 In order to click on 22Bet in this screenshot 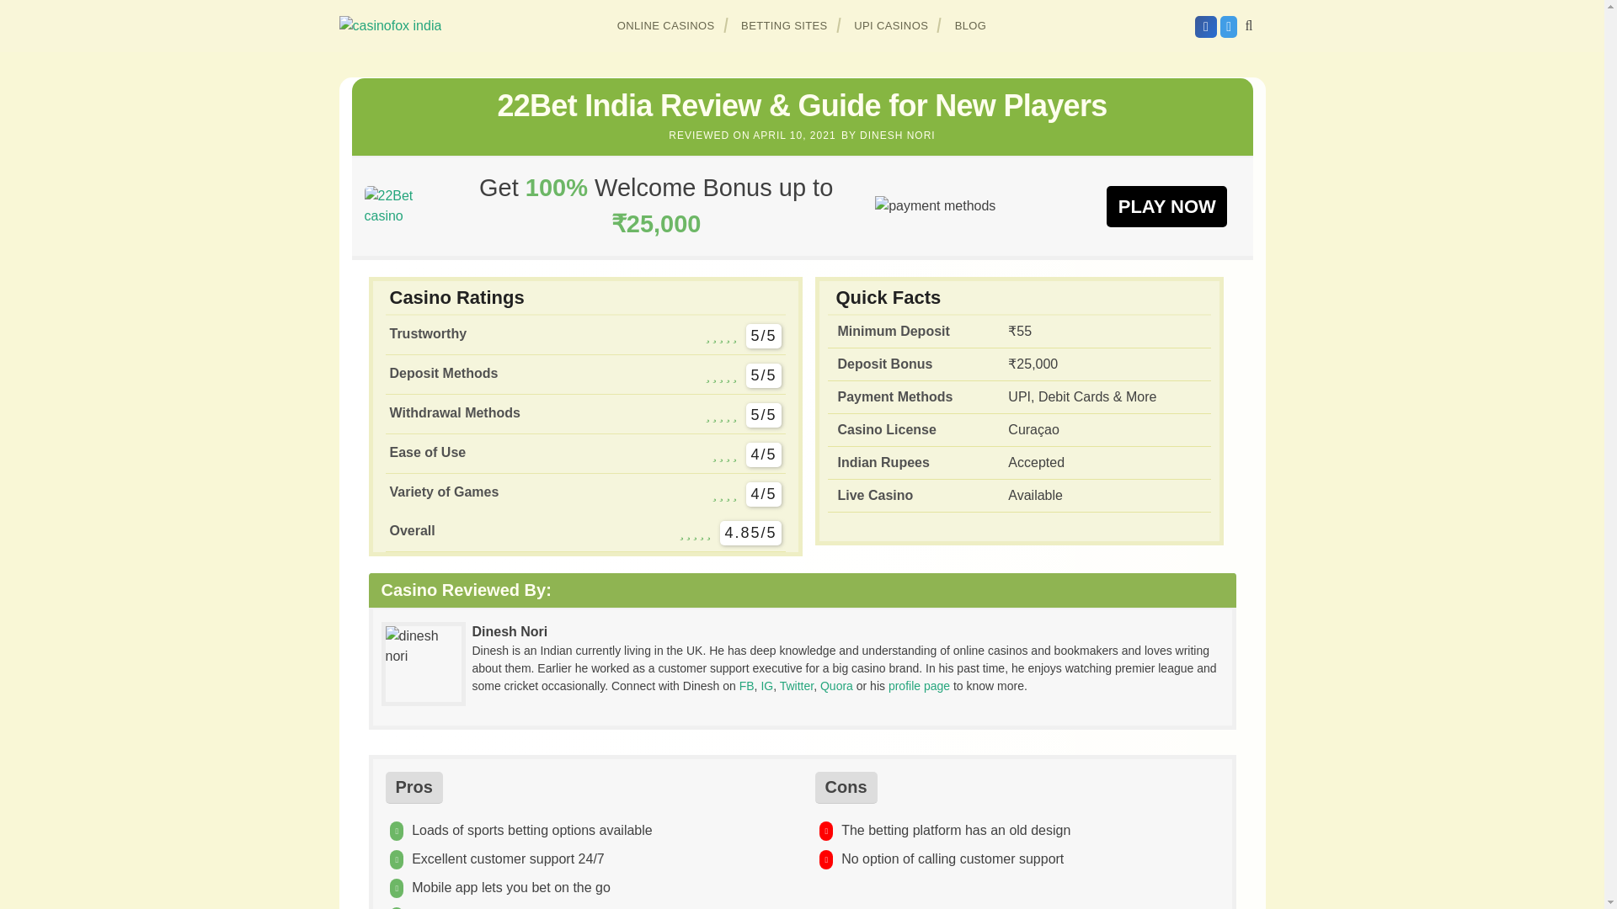, I will do `click(1166, 205)`.